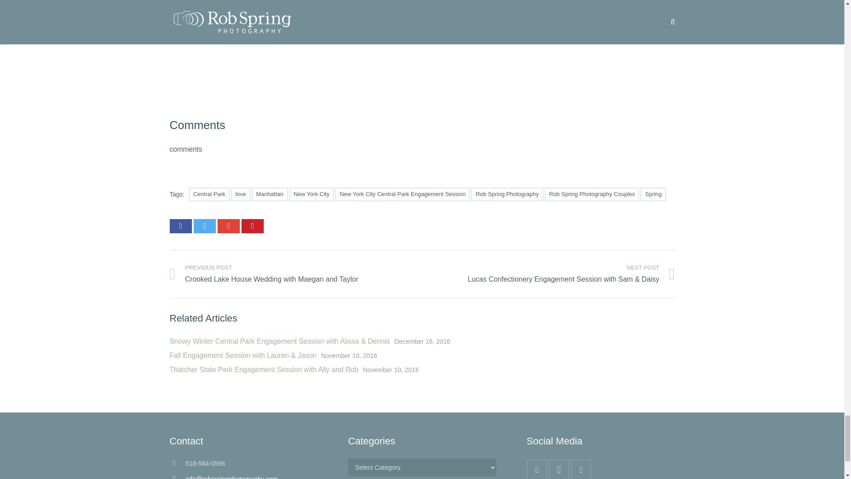  I want to click on Tweet this, so click(204, 226).